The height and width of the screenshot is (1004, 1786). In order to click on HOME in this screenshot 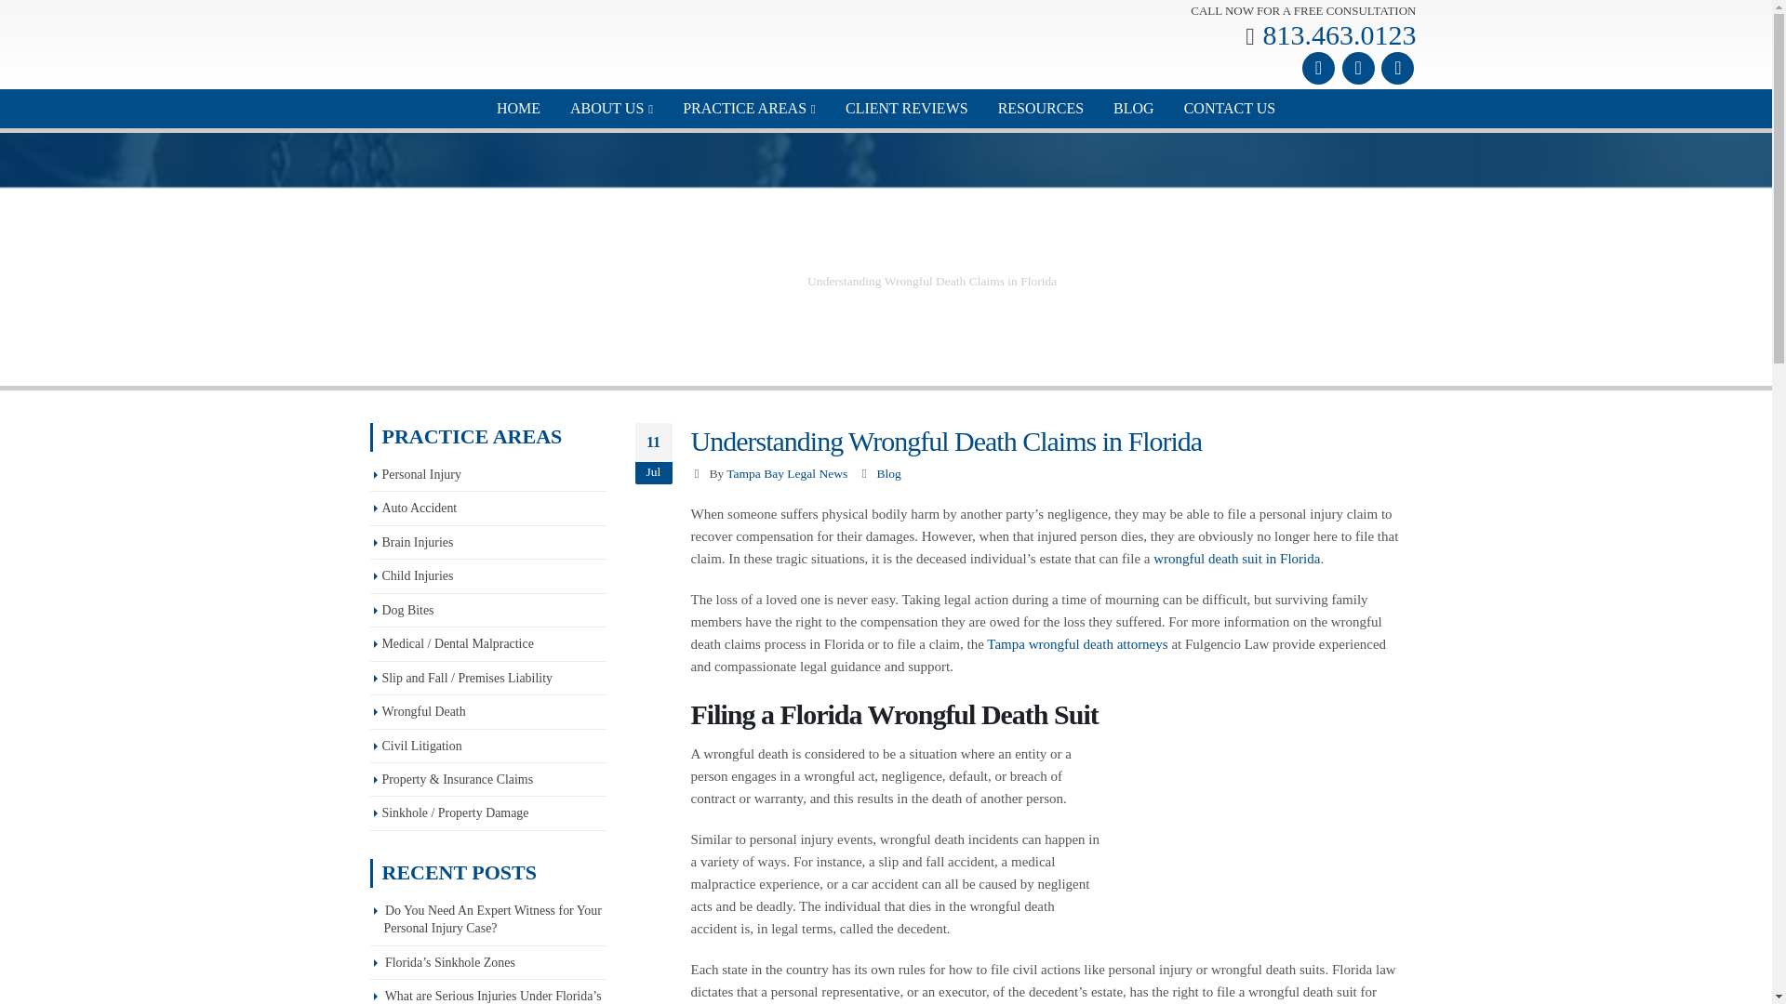, I will do `click(517, 109)`.